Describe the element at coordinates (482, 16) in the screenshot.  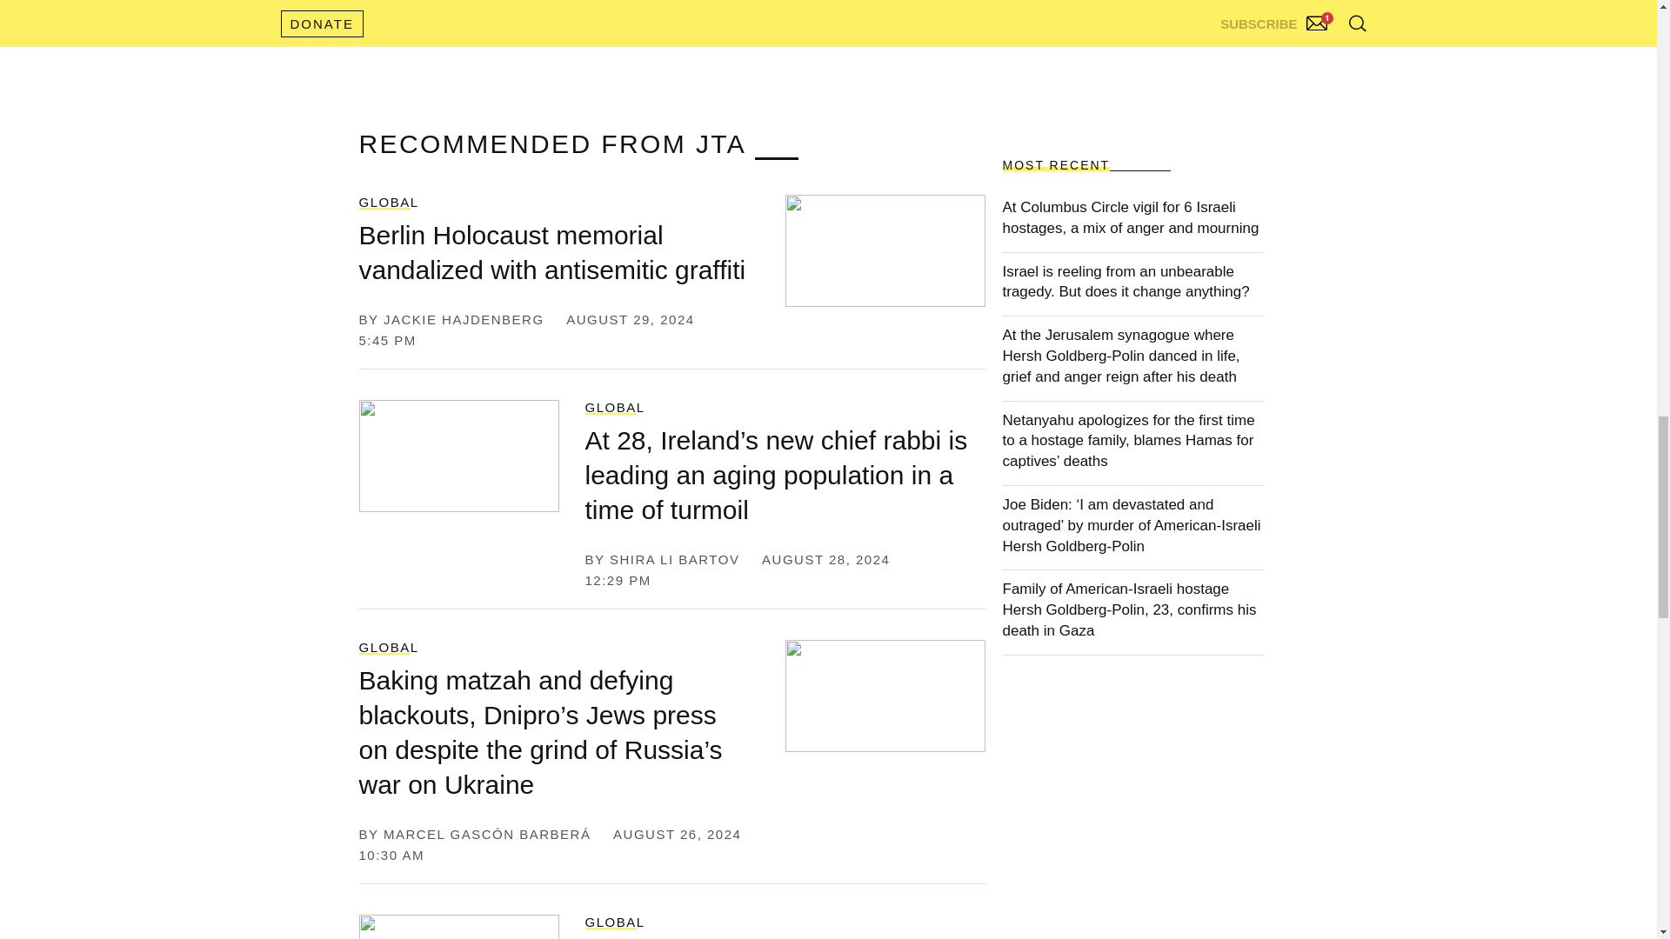
I see `Click to share on Facebook` at that location.